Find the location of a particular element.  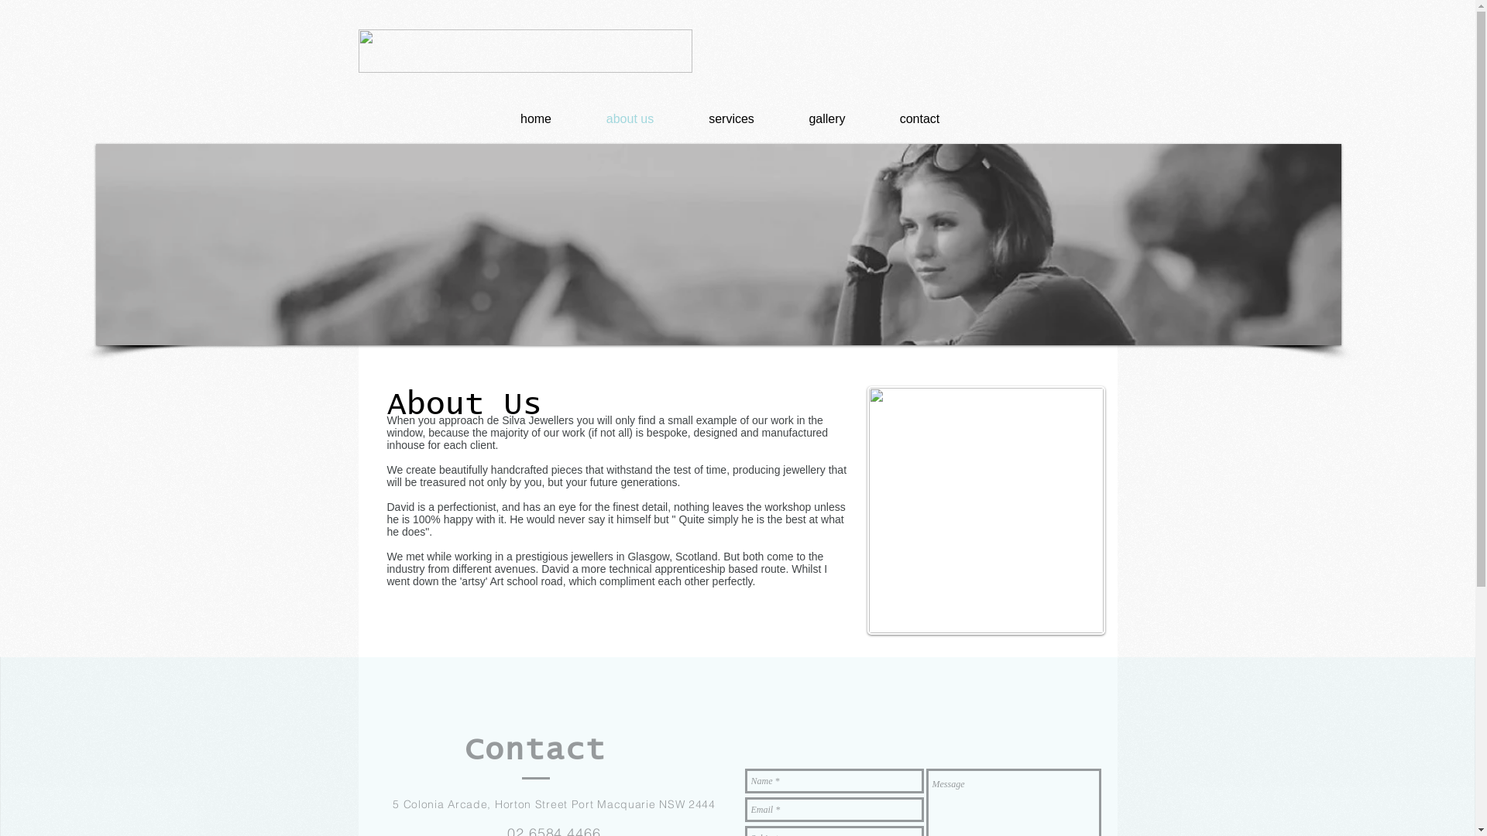

home is located at coordinates (536, 119).